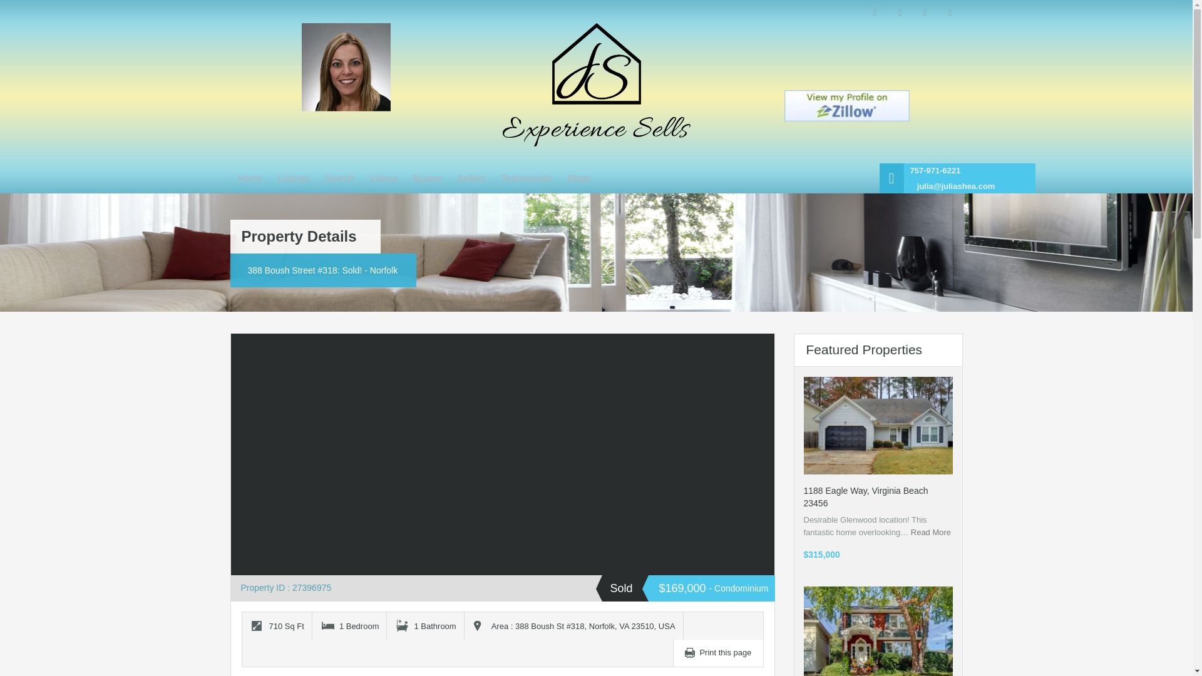 This screenshot has height=676, width=1202. Describe the element at coordinates (294, 178) in the screenshot. I see `Listings` at that location.